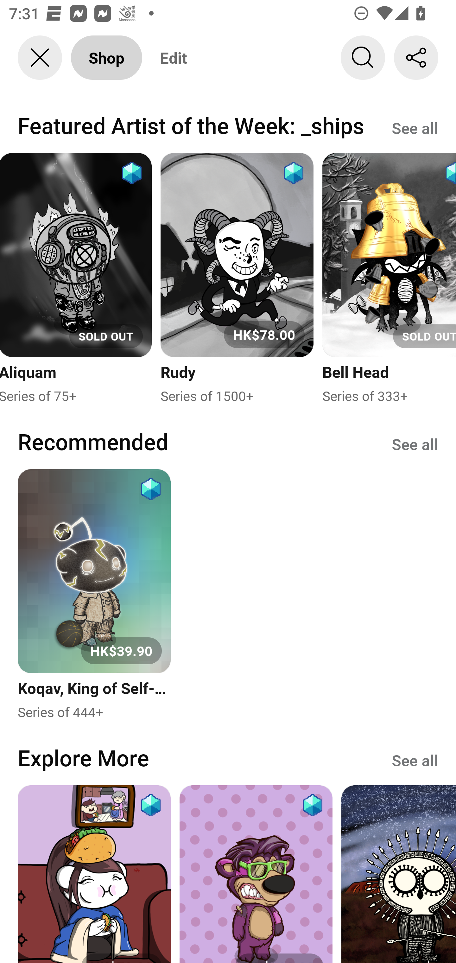  What do you see at coordinates (389, 279) in the screenshot?
I see `Bell Head, Series of 333+, SOLD OUT` at bounding box center [389, 279].